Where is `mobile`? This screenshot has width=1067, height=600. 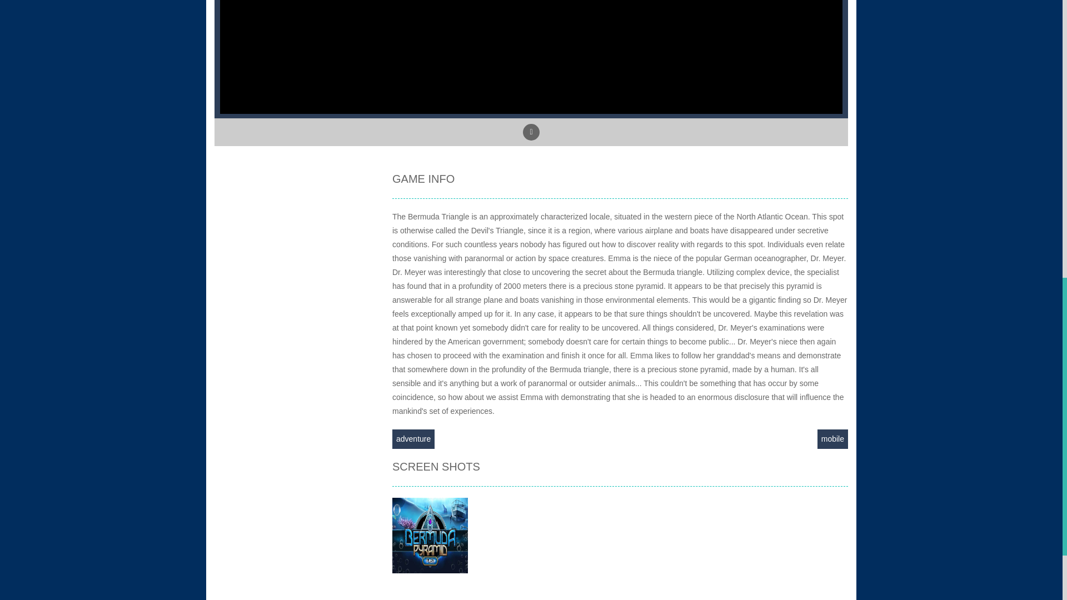 mobile is located at coordinates (832, 439).